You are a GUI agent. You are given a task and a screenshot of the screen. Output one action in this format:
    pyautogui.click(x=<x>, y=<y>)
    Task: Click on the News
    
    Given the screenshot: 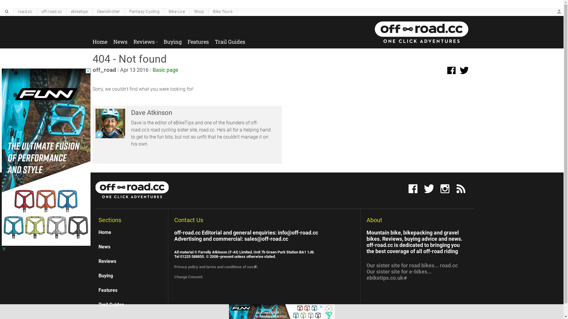 What is the action you would take?
    pyautogui.click(x=120, y=40)
    